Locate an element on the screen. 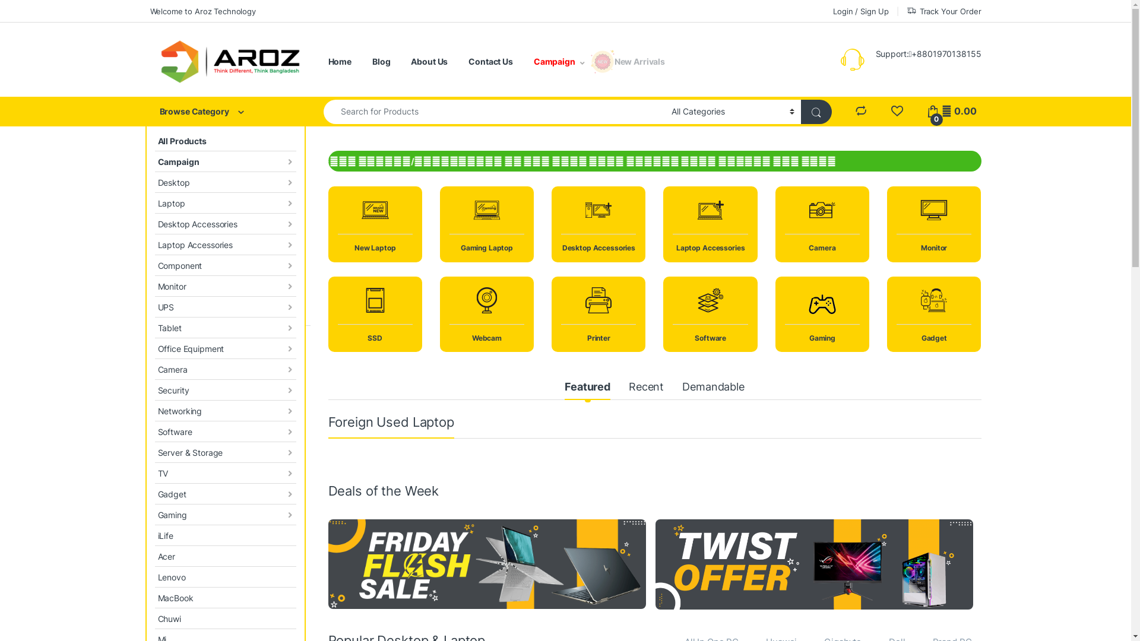  Laptop is located at coordinates (225, 203).